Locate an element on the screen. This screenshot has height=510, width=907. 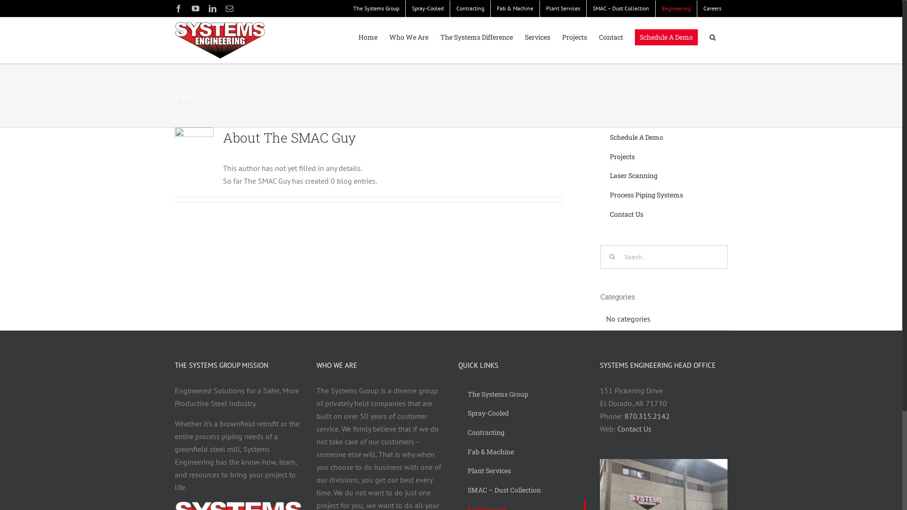
Search is located at coordinates (712, 37).